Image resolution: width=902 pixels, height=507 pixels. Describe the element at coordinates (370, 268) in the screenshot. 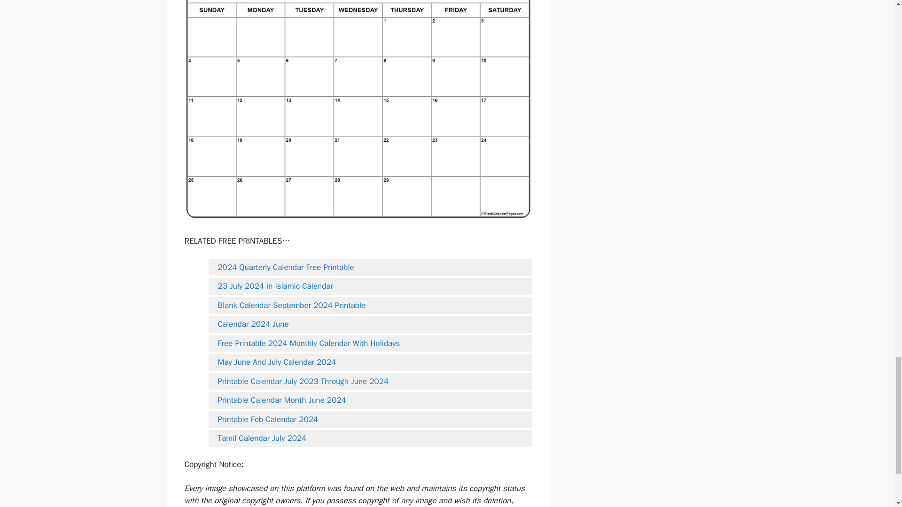

I see `2024 Quarterly Calendar Free Printable` at that location.